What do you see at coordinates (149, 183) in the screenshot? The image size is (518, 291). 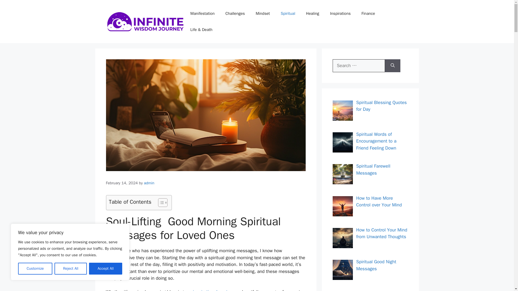 I see `View all posts by admin` at bounding box center [149, 183].